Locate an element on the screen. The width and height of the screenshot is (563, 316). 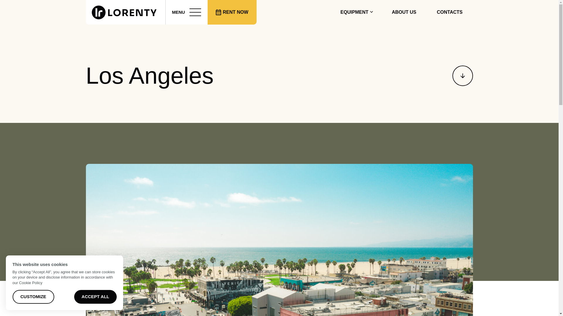
EQUIPMENT is located at coordinates (356, 12).